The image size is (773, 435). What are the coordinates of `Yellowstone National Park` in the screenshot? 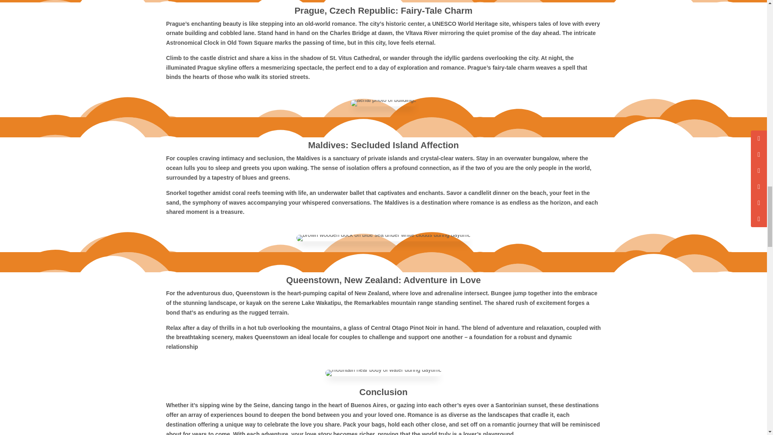 It's located at (383, 238).